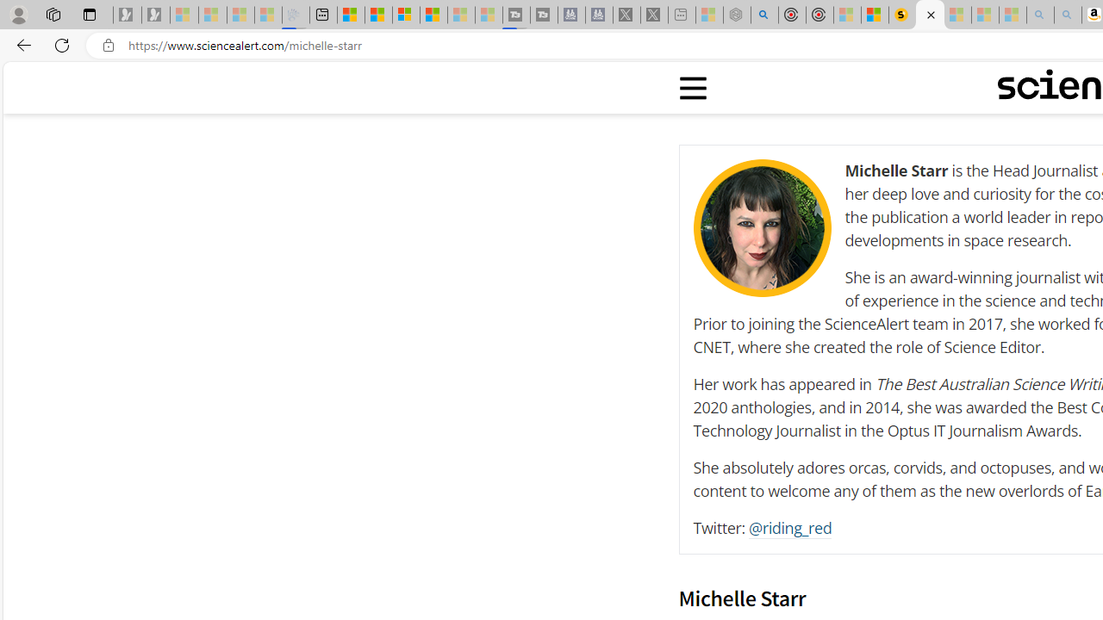 This screenshot has height=620, width=1103. I want to click on Wildlife - MSN - Sleeping, so click(708, 15).